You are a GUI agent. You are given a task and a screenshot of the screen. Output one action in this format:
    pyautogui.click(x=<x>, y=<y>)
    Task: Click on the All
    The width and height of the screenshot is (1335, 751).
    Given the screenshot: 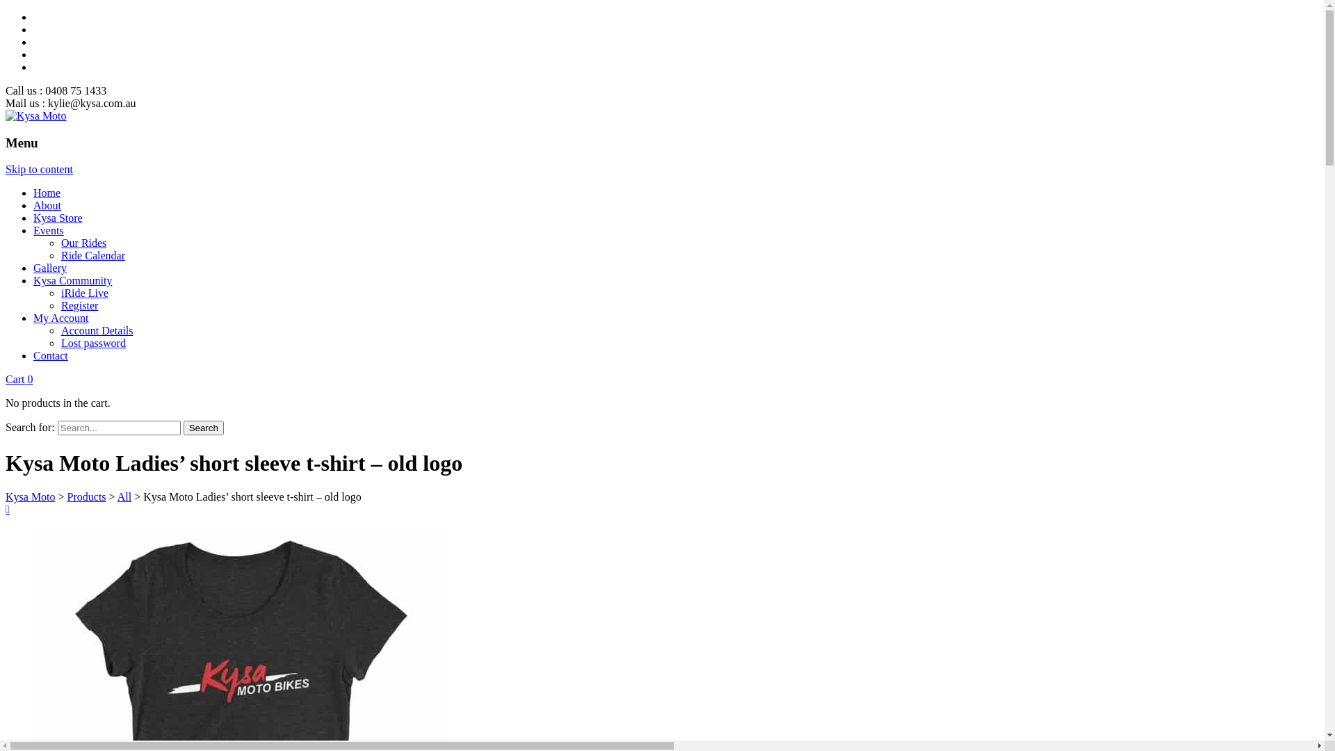 What is the action you would take?
    pyautogui.click(x=124, y=496)
    